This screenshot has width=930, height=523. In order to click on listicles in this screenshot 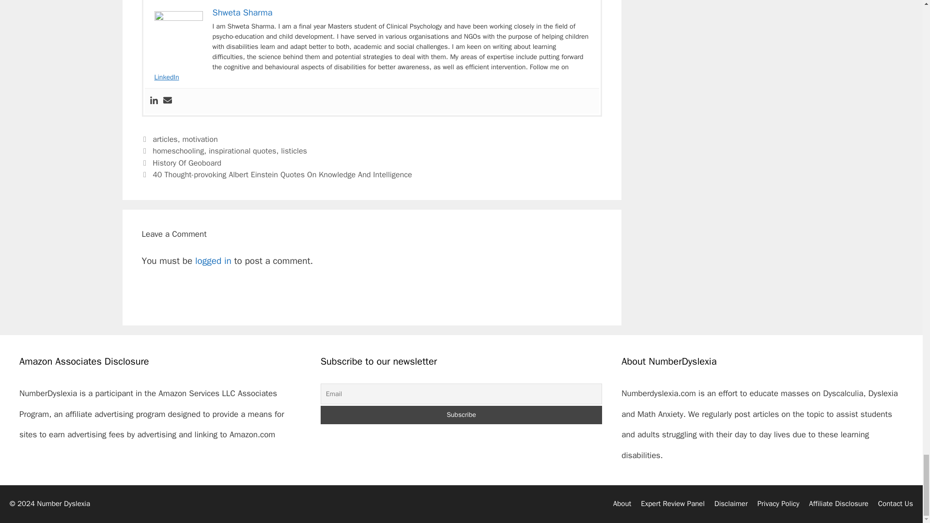, I will do `click(294, 151)`.